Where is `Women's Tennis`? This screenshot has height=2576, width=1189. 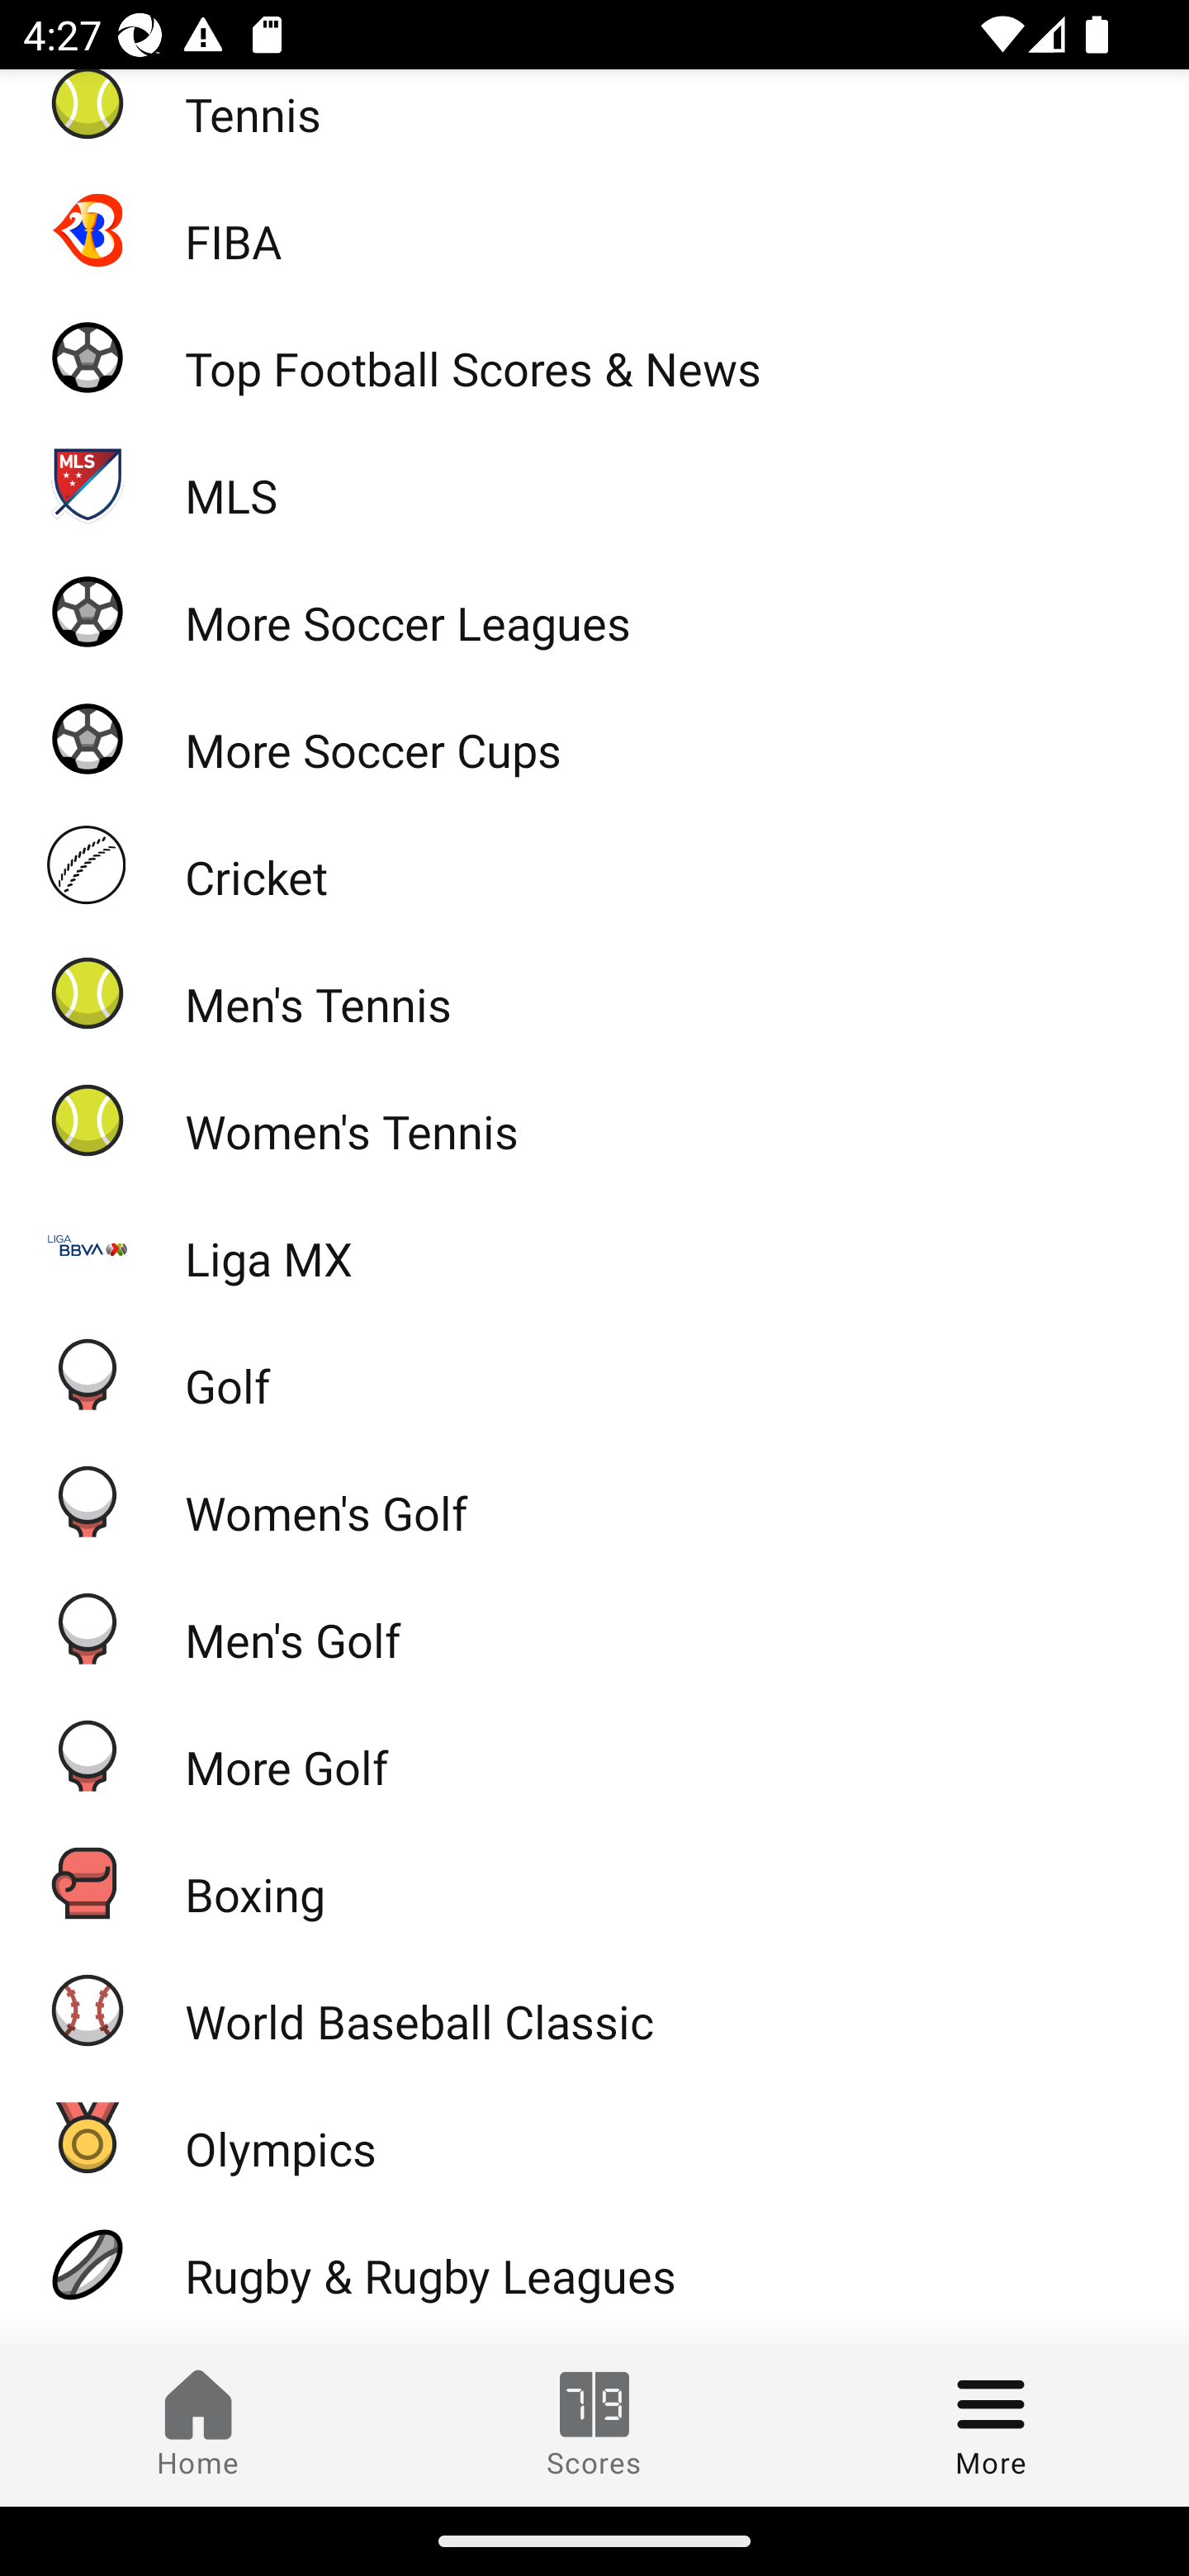
Women's Tennis is located at coordinates (594, 1120).